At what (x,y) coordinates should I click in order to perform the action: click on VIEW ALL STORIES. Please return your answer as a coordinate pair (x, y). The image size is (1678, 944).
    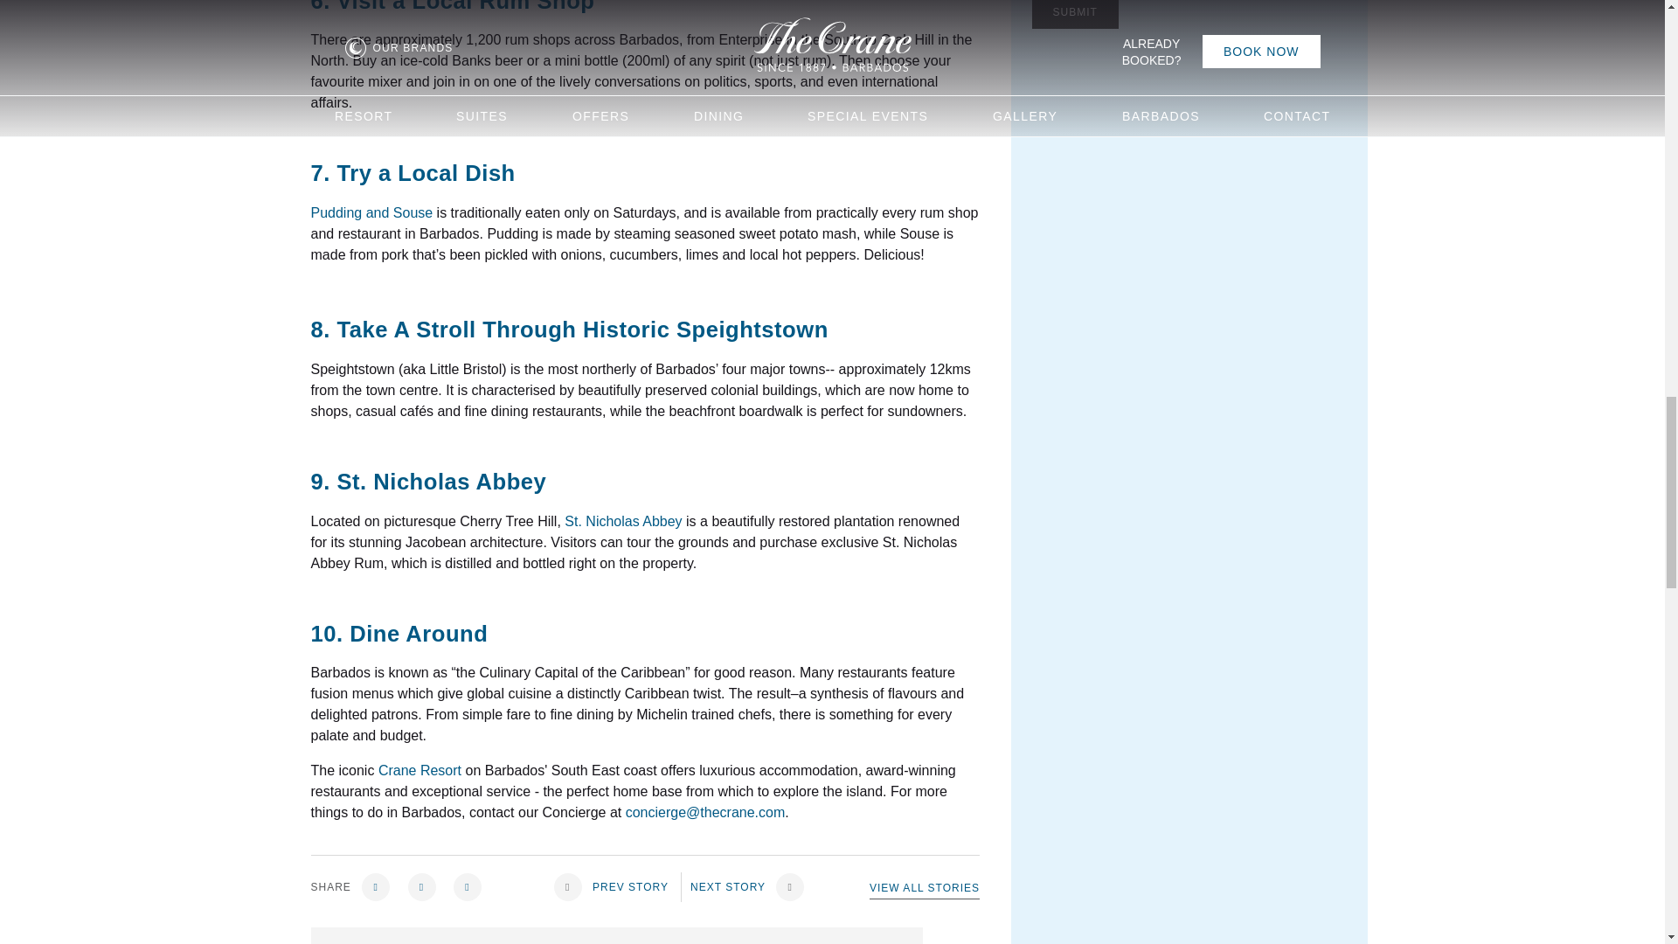
    Looking at the image, I should click on (925, 887).